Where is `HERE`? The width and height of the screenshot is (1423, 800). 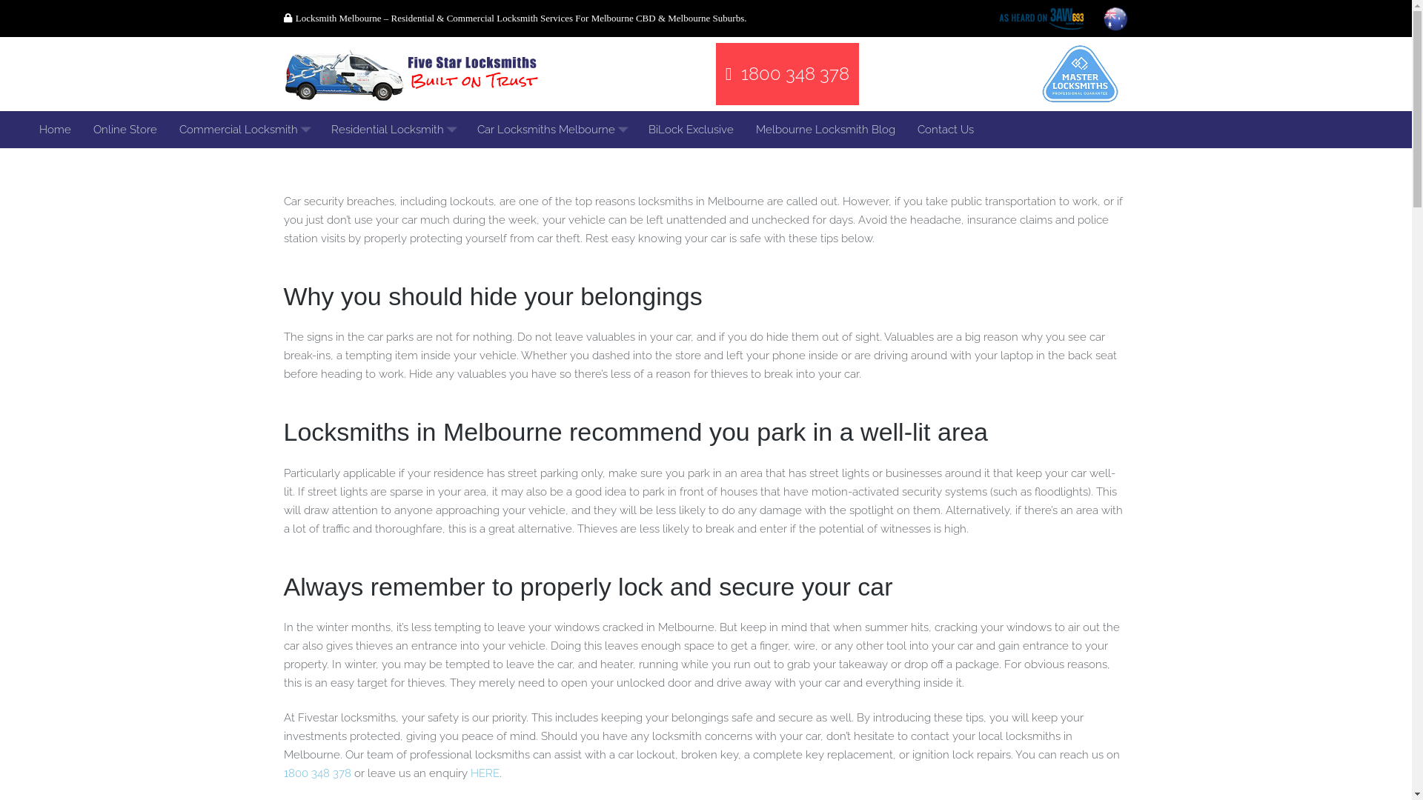
HERE is located at coordinates (485, 773).